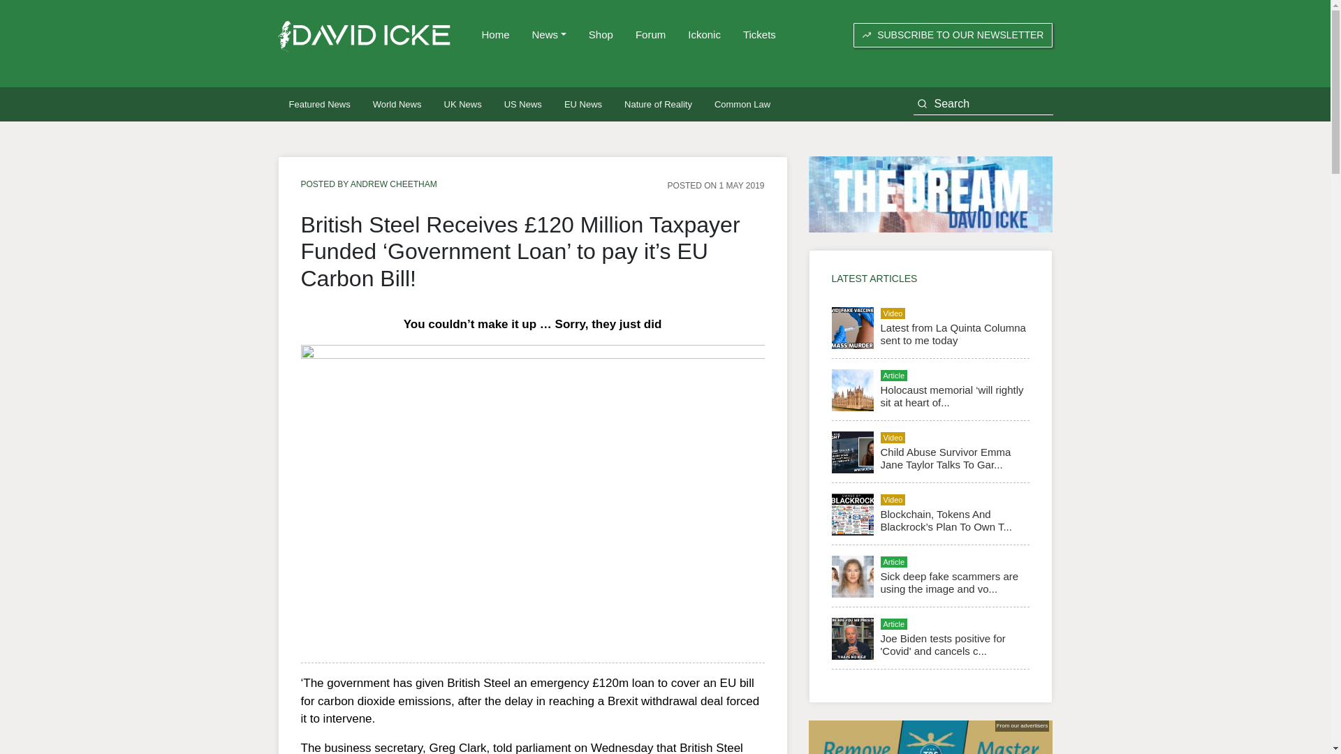 This screenshot has width=1341, height=754. What do you see at coordinates (549, 35) in the screenshot?
I see `News` at bounding box center [549, 35].